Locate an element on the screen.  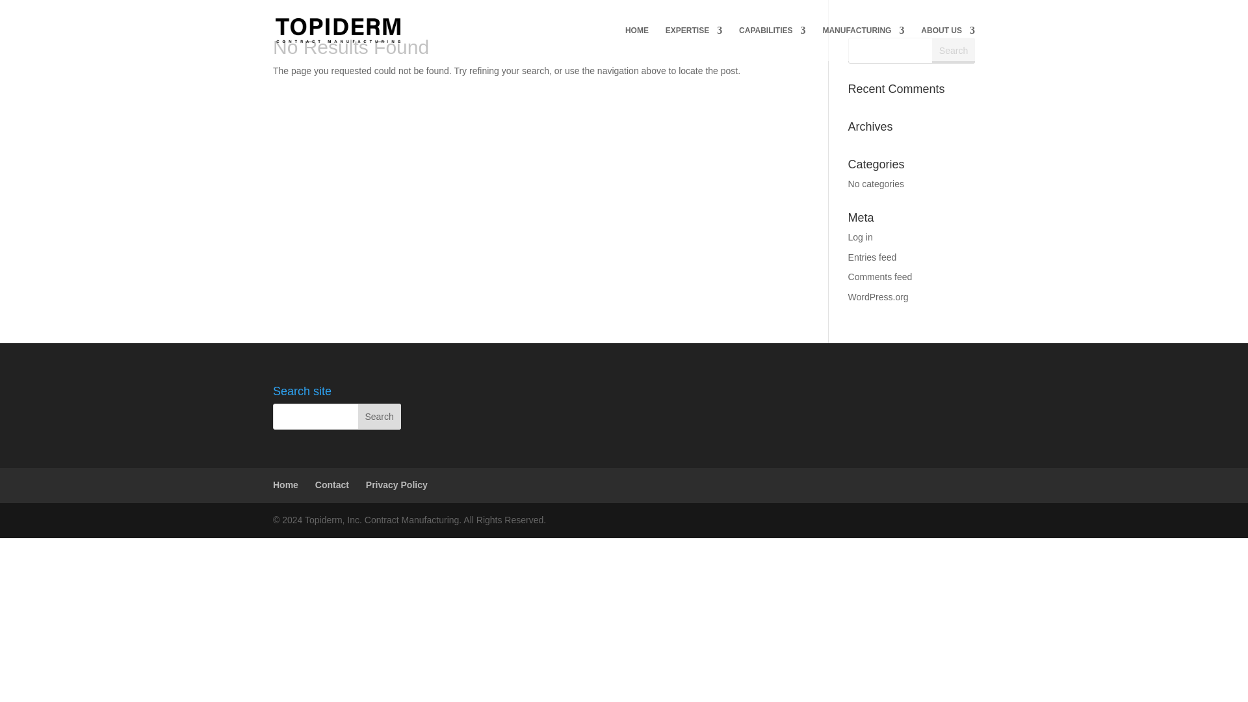
Entries feed is located at coordinates (872, 257).